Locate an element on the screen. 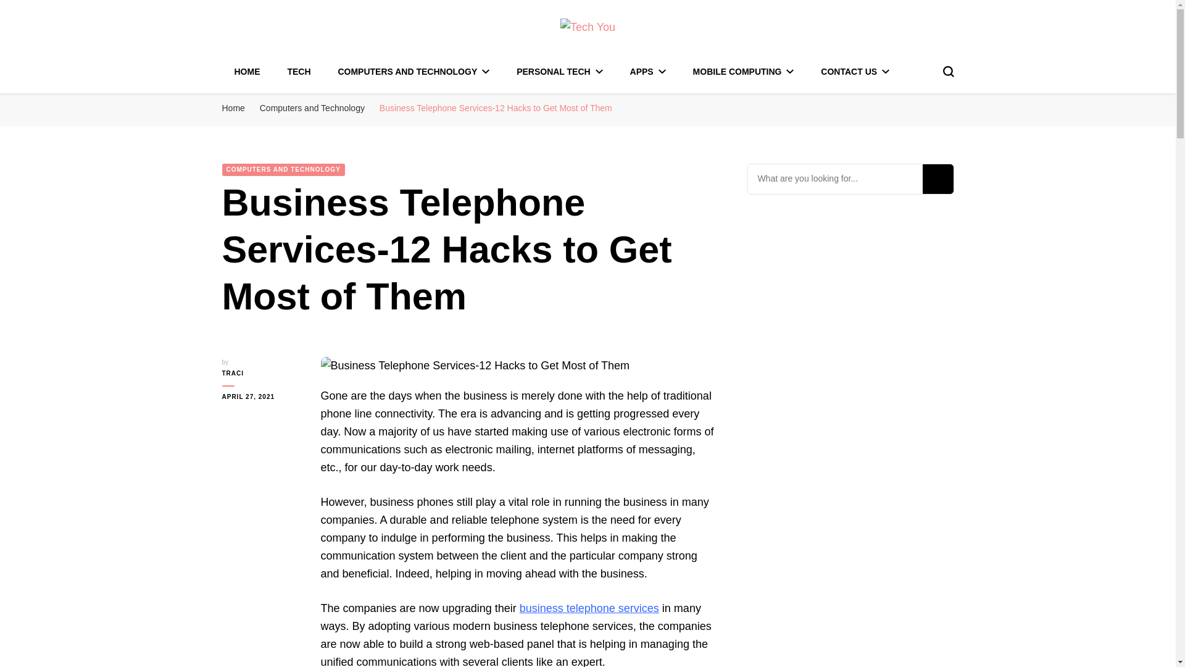  Search is located at coordinates (937, 179).